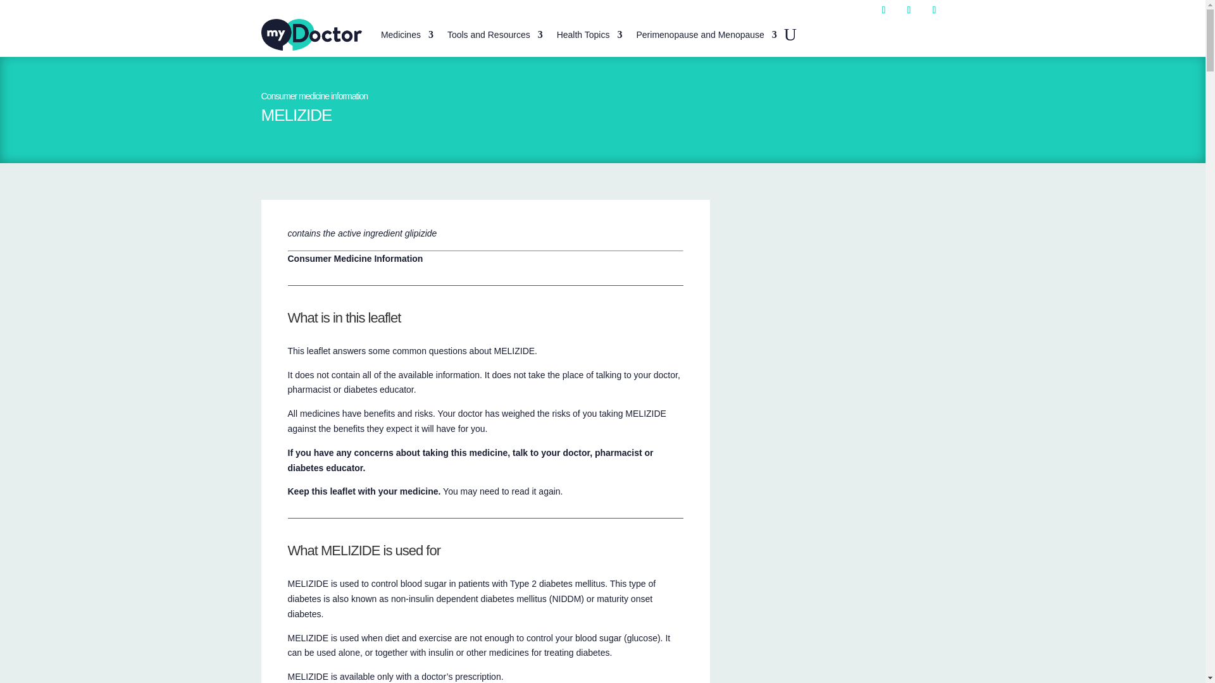 This screenshot has width=1215, height=683. Describe the element at coordinates (909, 10) in the screenshot. I see `Follow on Instagram` at that location.